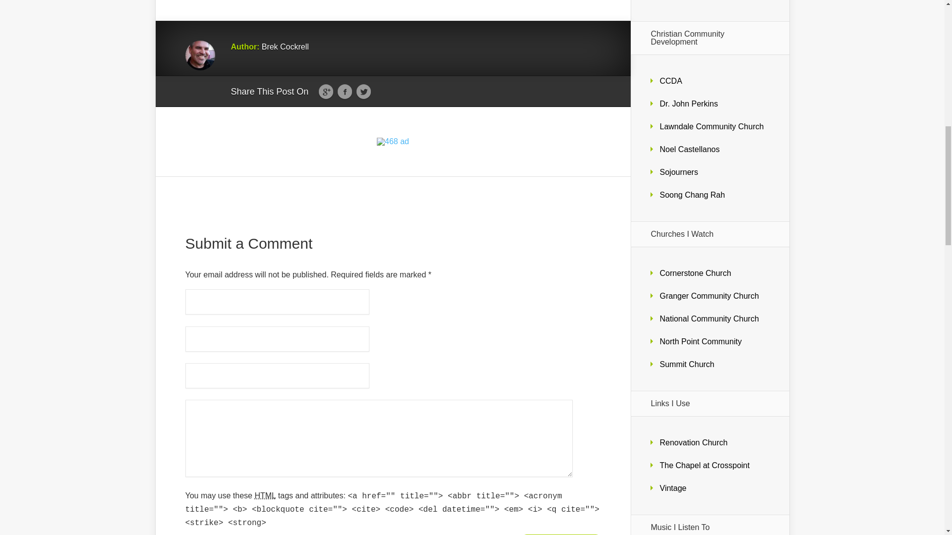 This screenshot has height=535, width=952. What do you see at coordinates (688, 104) in the screenshot?
I see `Dr. John Perkins` at bounding box center [688, 104].